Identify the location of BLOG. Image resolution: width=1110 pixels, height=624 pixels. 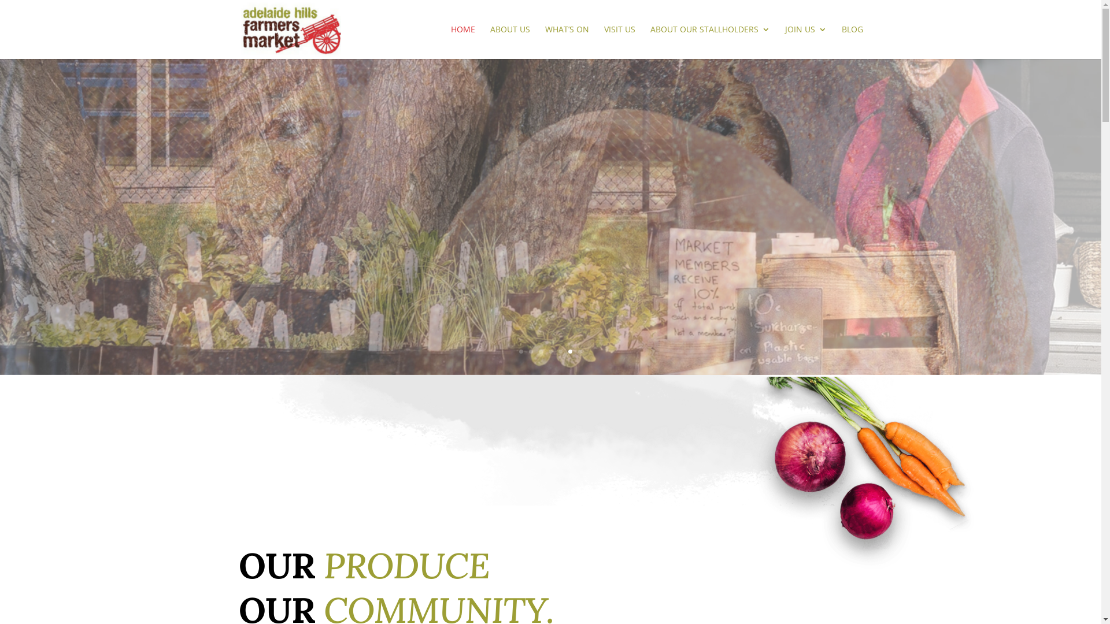
(852, 42).